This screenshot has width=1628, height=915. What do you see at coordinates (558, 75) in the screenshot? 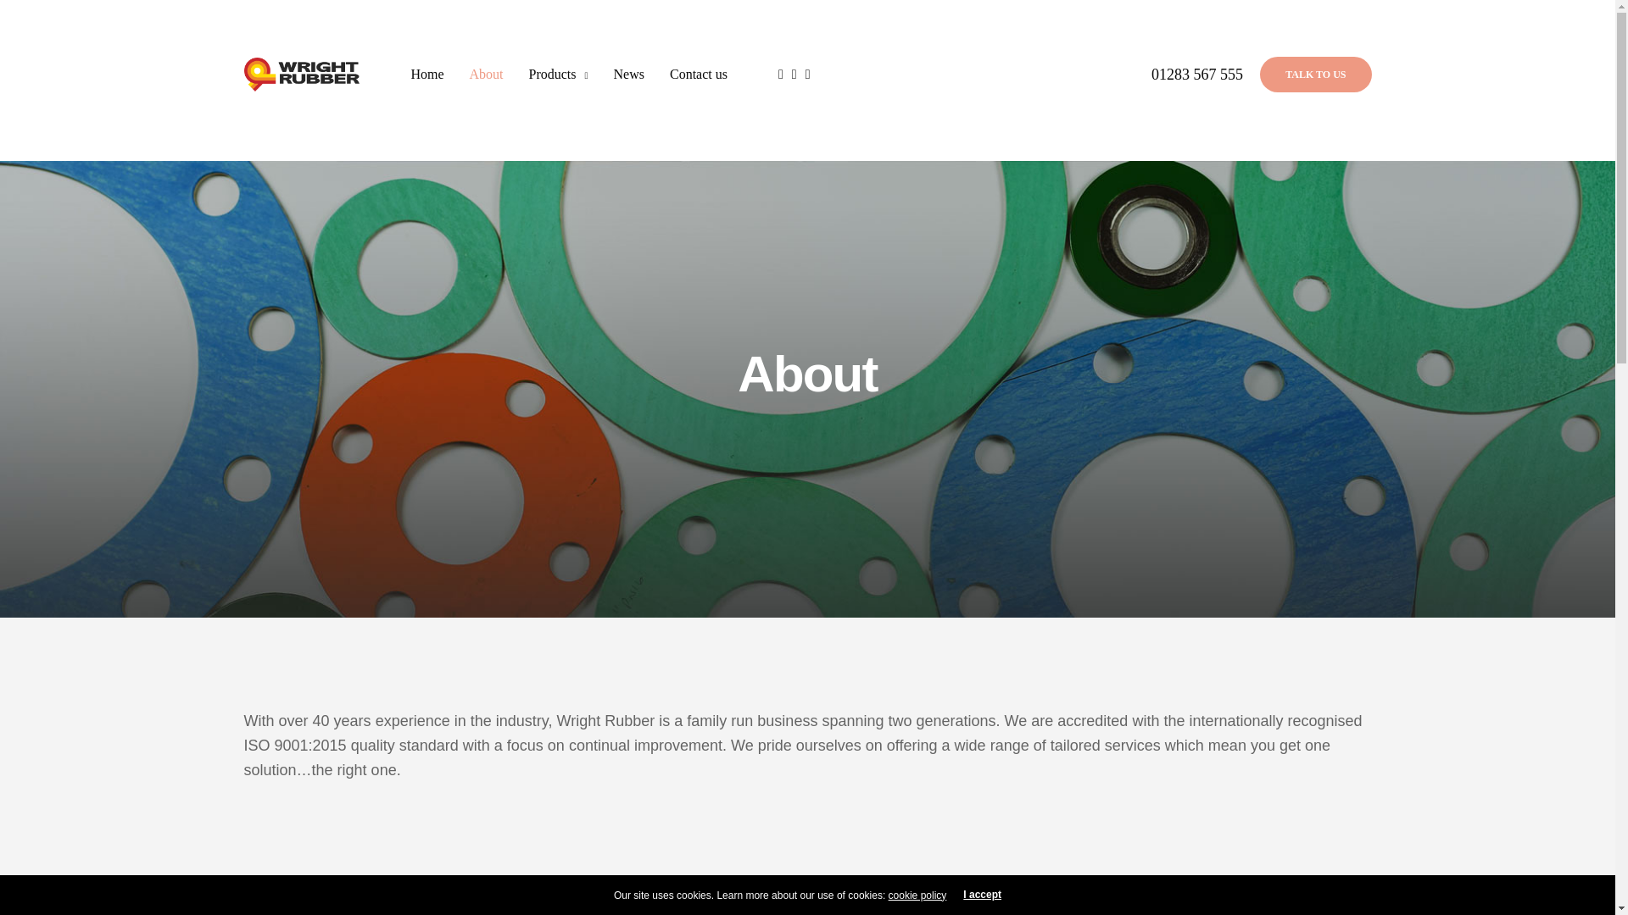
I see `Products` at bounding box center [558, 75].